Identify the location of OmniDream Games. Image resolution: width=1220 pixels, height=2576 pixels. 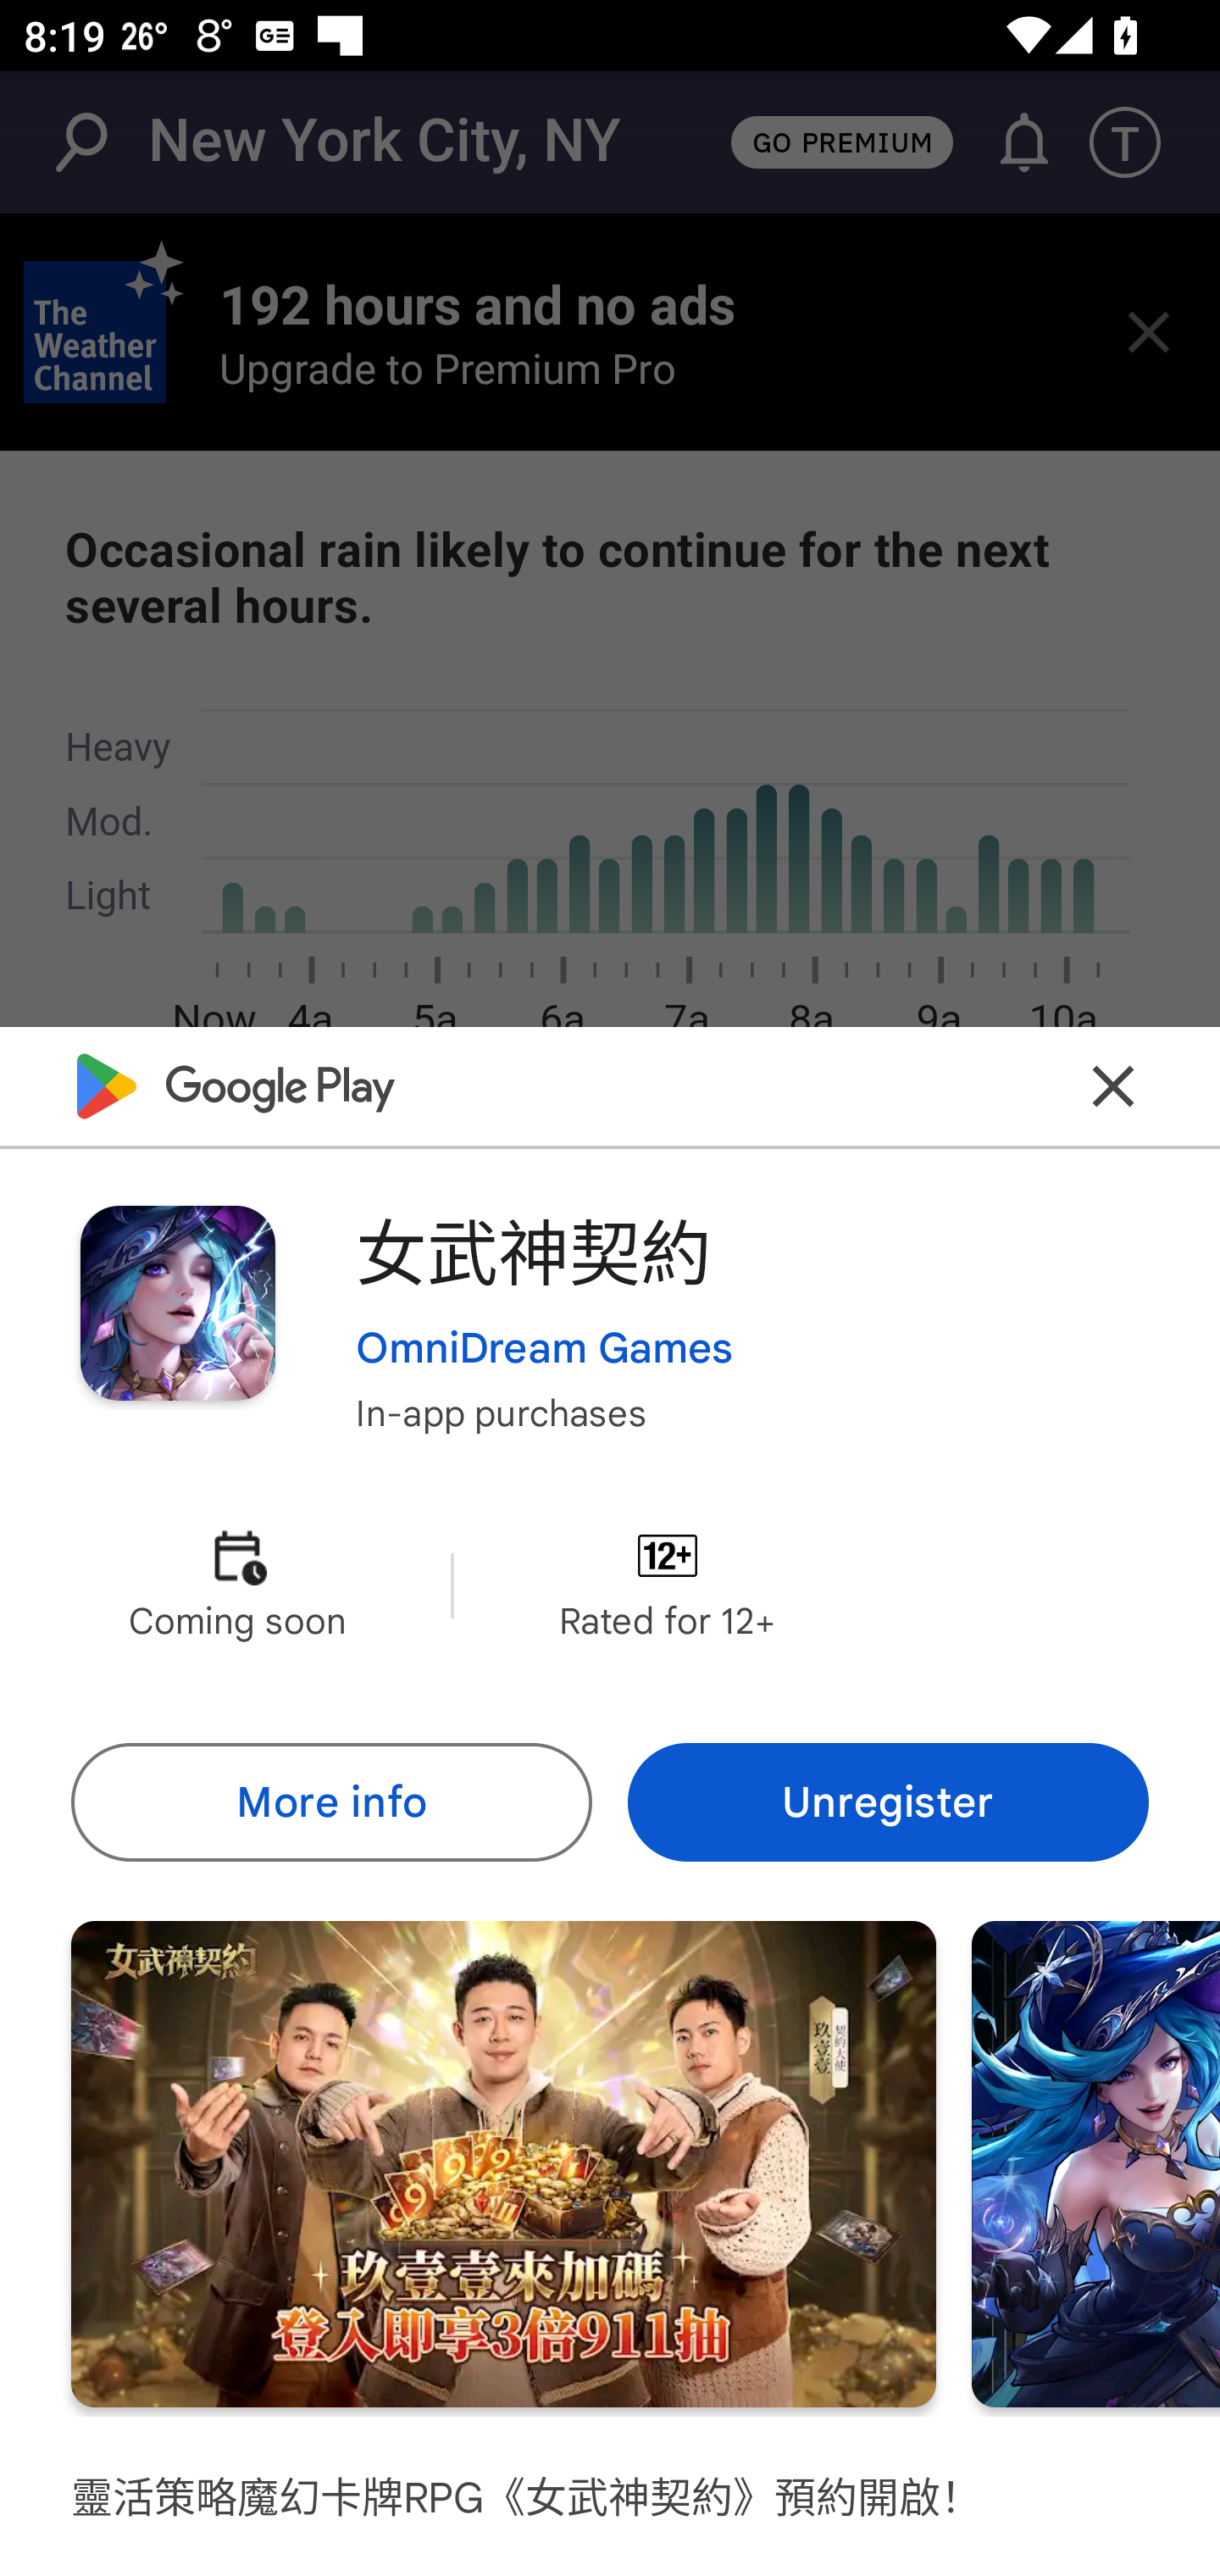
(544, 1348).